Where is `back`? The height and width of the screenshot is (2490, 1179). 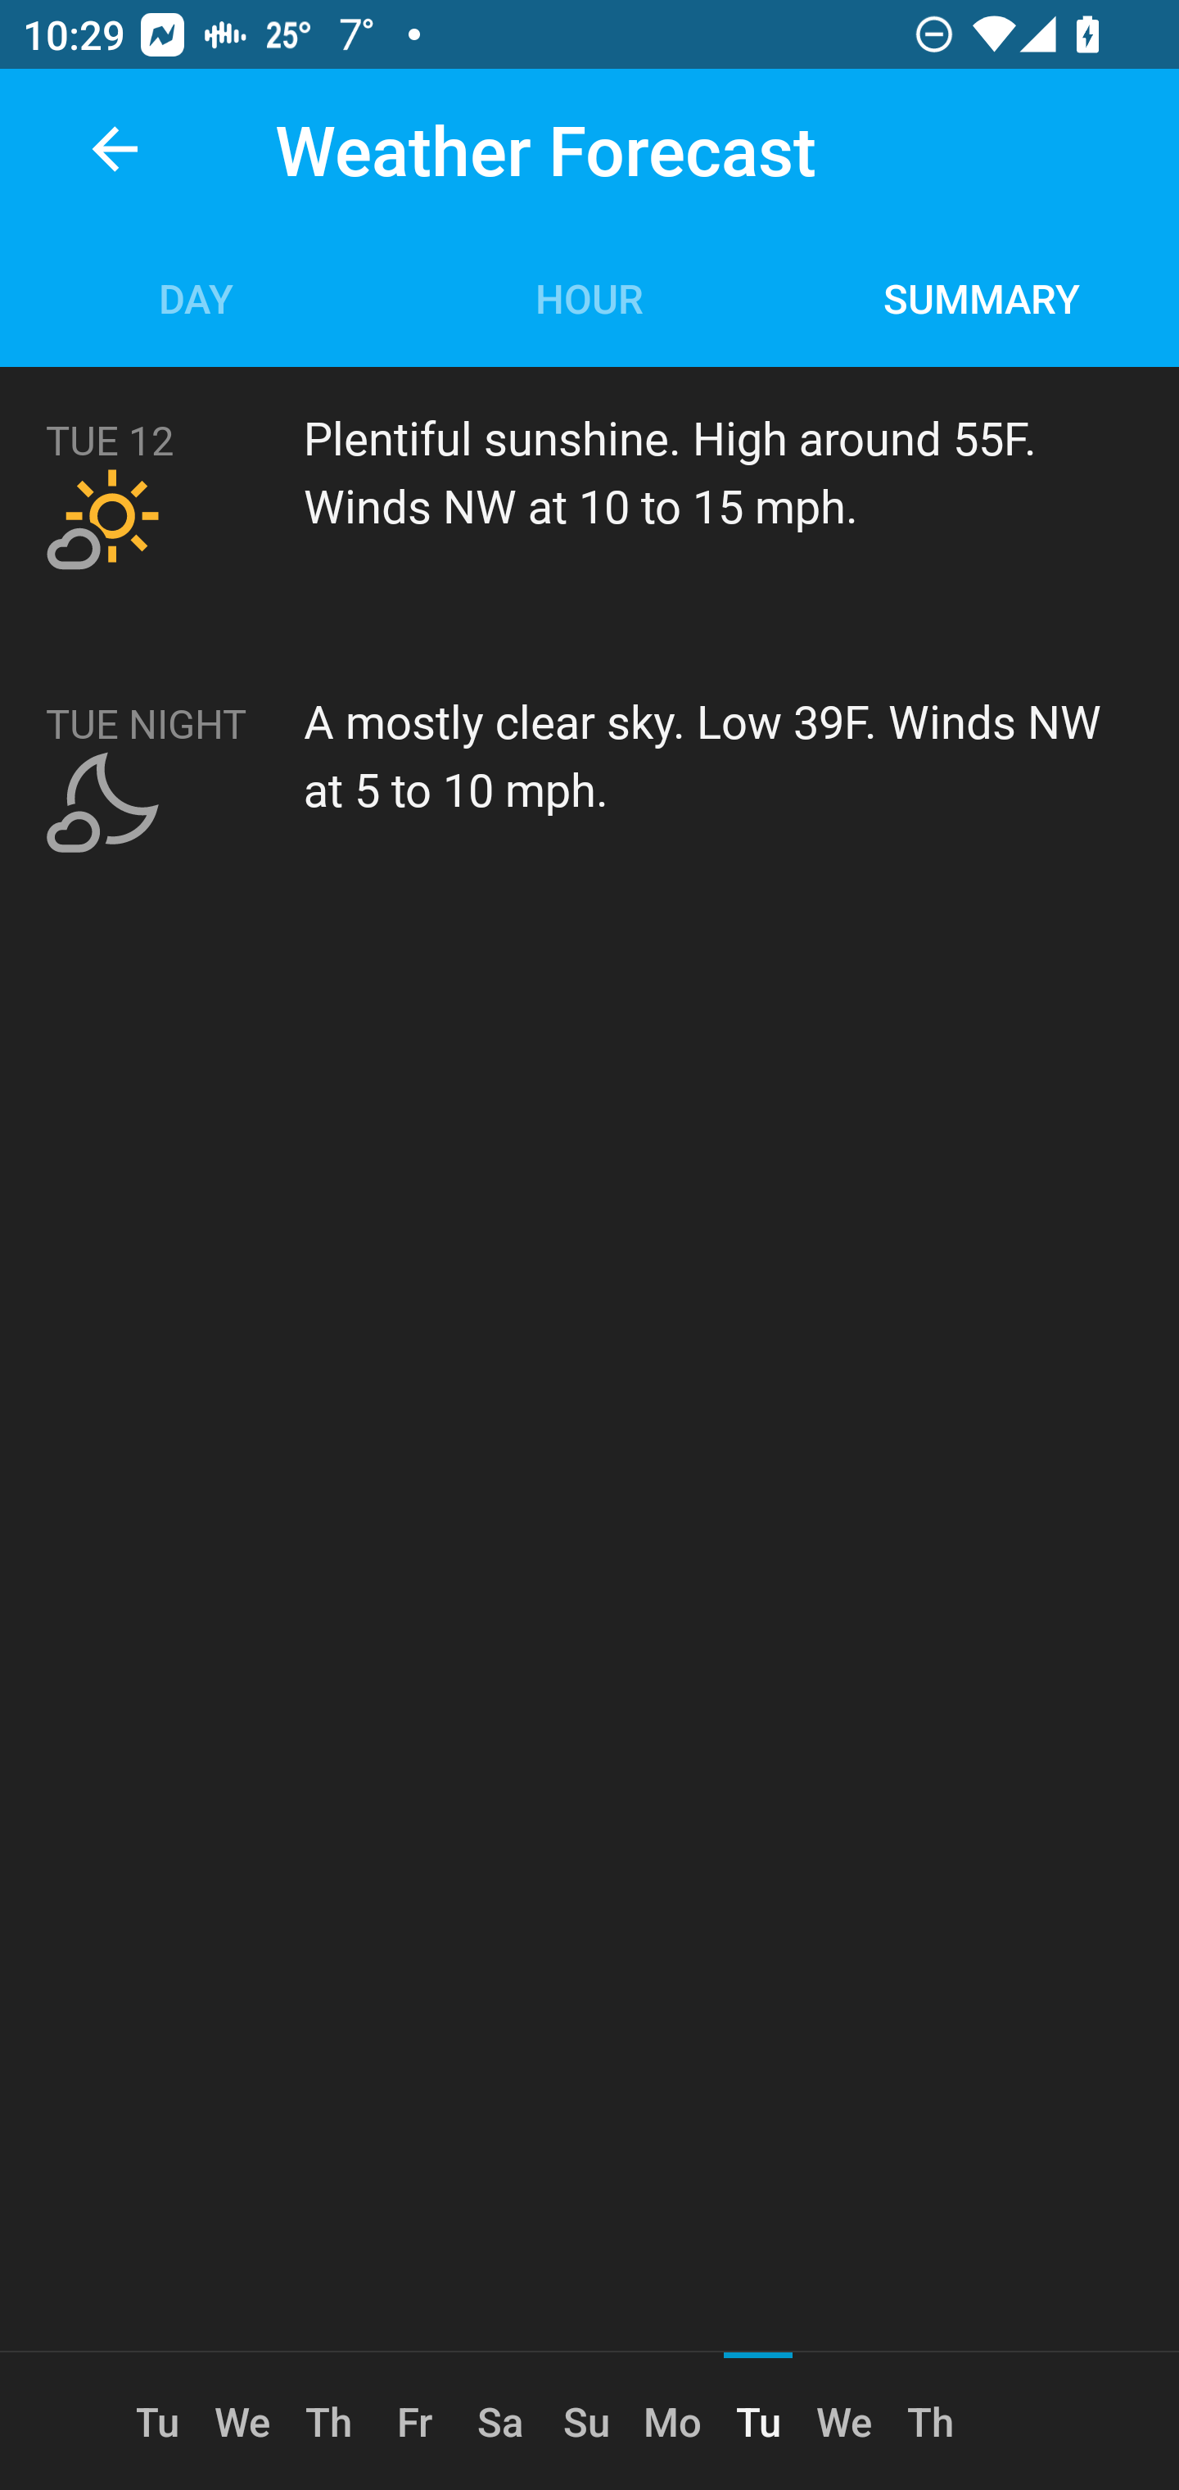
back is located at coordinates (115, 149).